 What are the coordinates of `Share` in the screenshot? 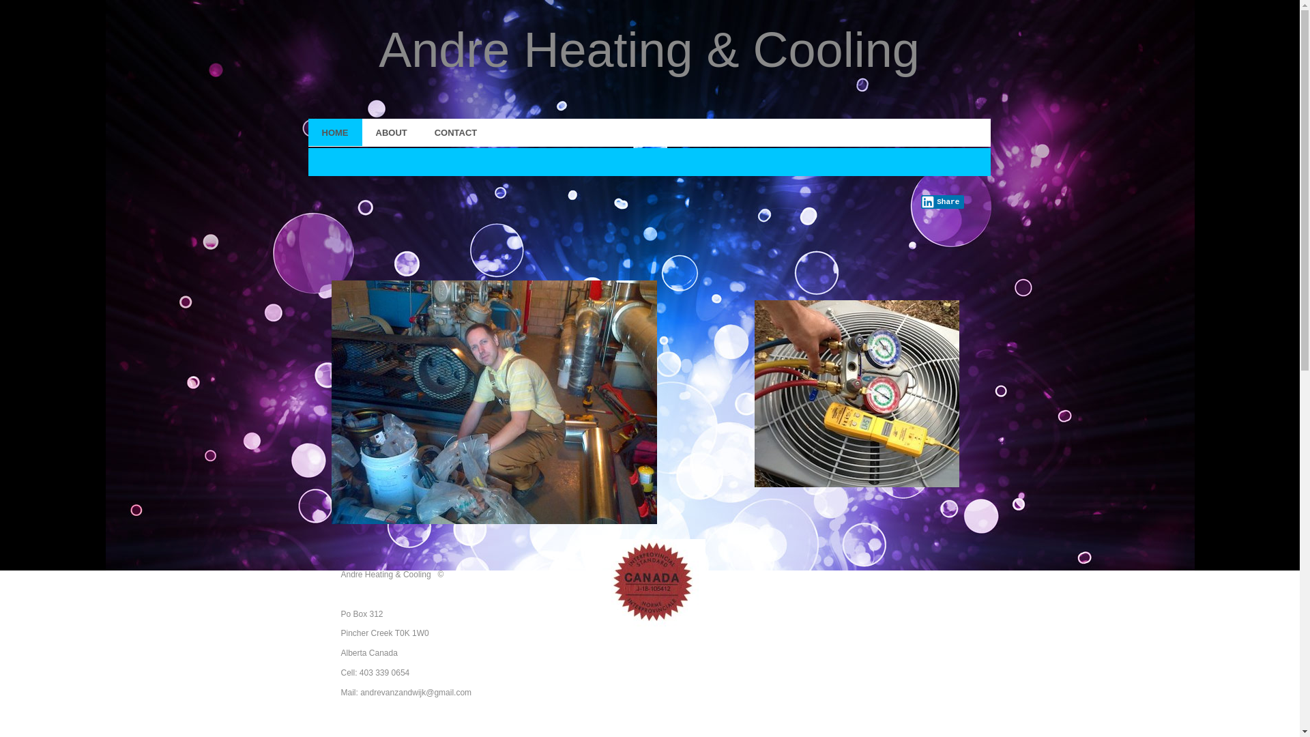 It's located at (943, 202).